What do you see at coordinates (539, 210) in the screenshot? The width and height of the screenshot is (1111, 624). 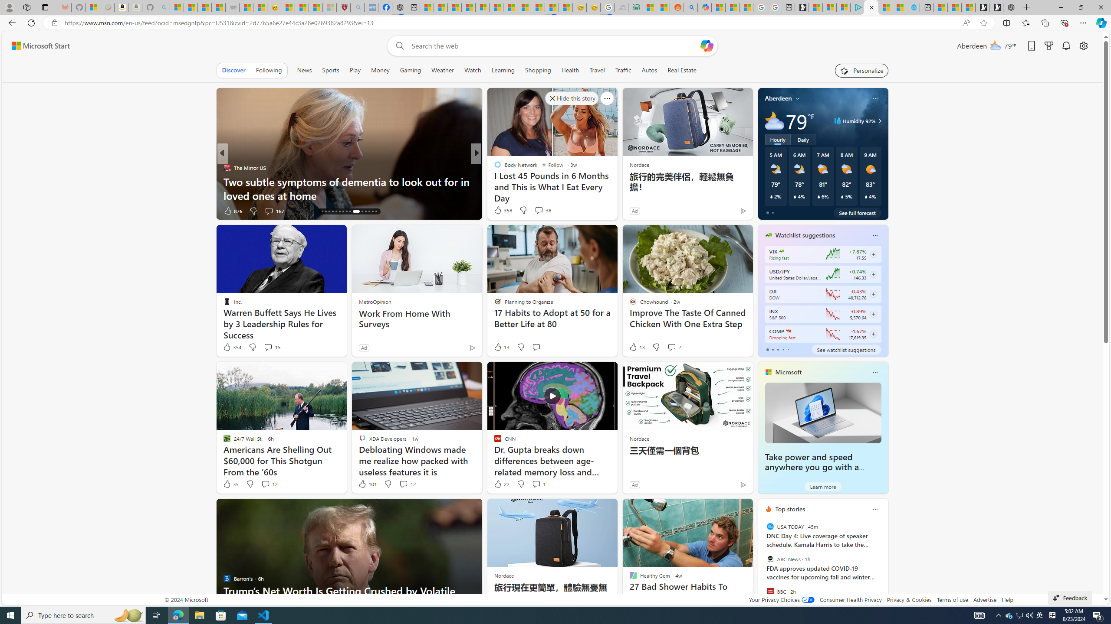 I see `View comments 38 Comment` at bounding box center [539, 210].